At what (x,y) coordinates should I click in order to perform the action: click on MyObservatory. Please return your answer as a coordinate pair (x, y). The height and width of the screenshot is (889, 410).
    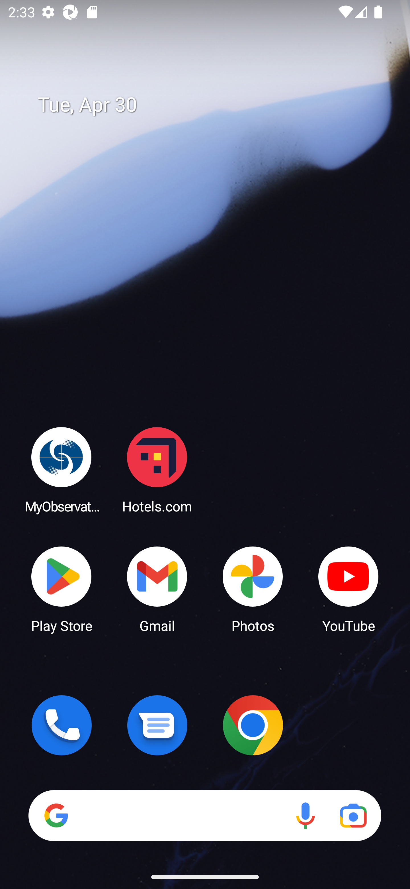
    Looking at the image, I should click on (61, 470).